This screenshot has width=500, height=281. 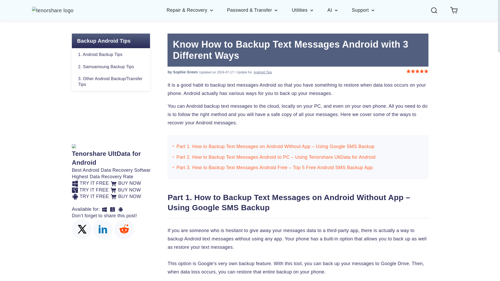 What do you see at coordinates (340, 10) in the screenshot?
I see `AI` at bounding box center [340, 10].